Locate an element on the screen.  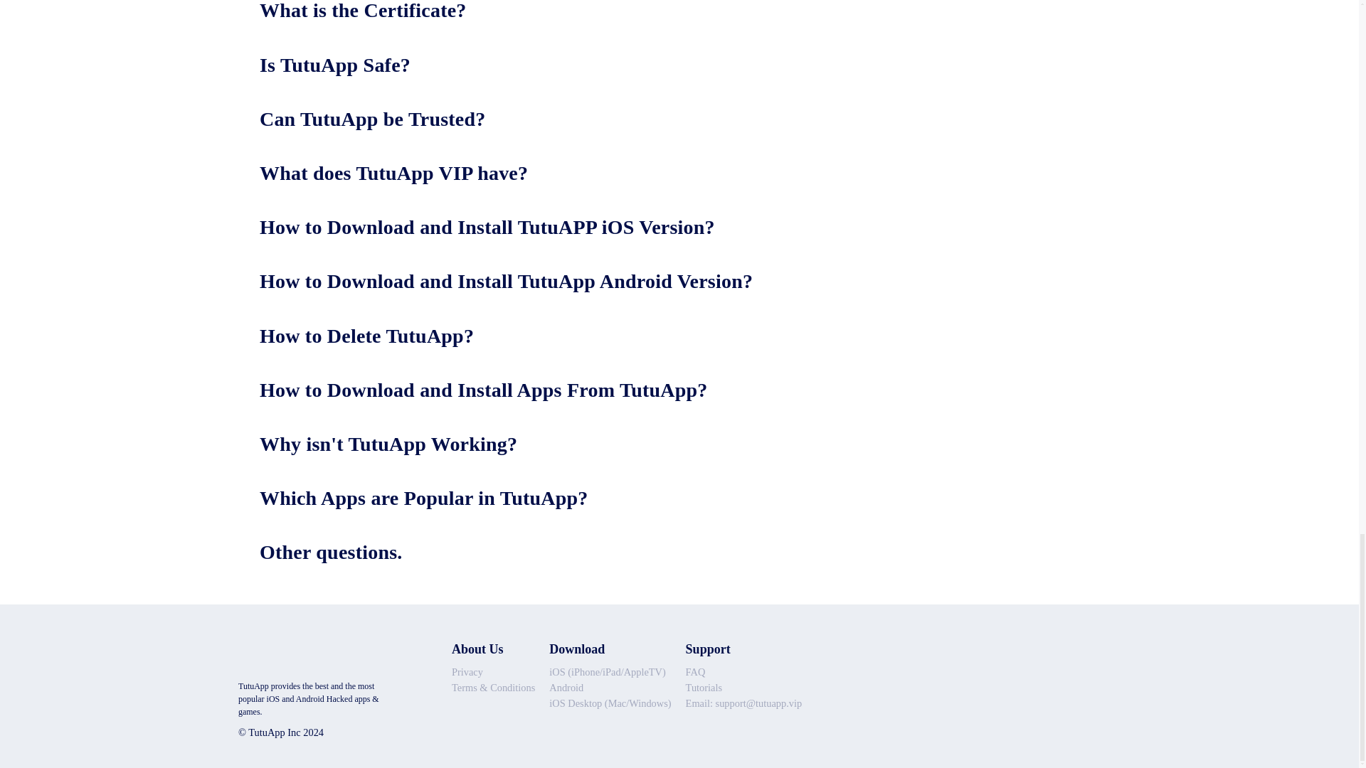
Tutorials is located at coordinates (744, 688).